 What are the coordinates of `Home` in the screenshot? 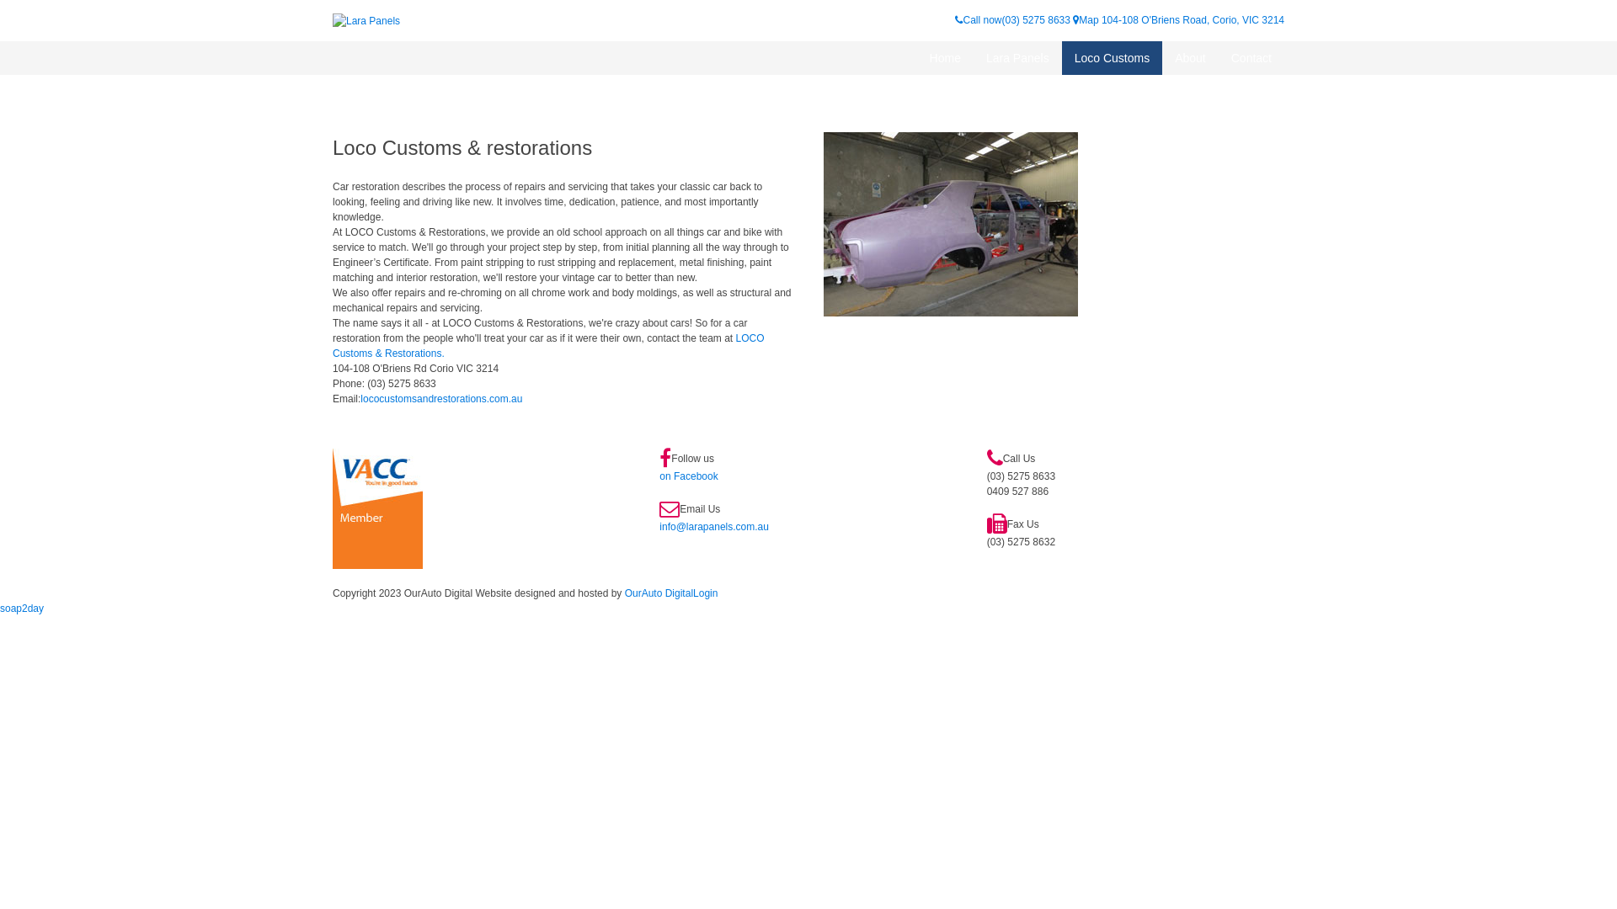 It's located at (945, 58).